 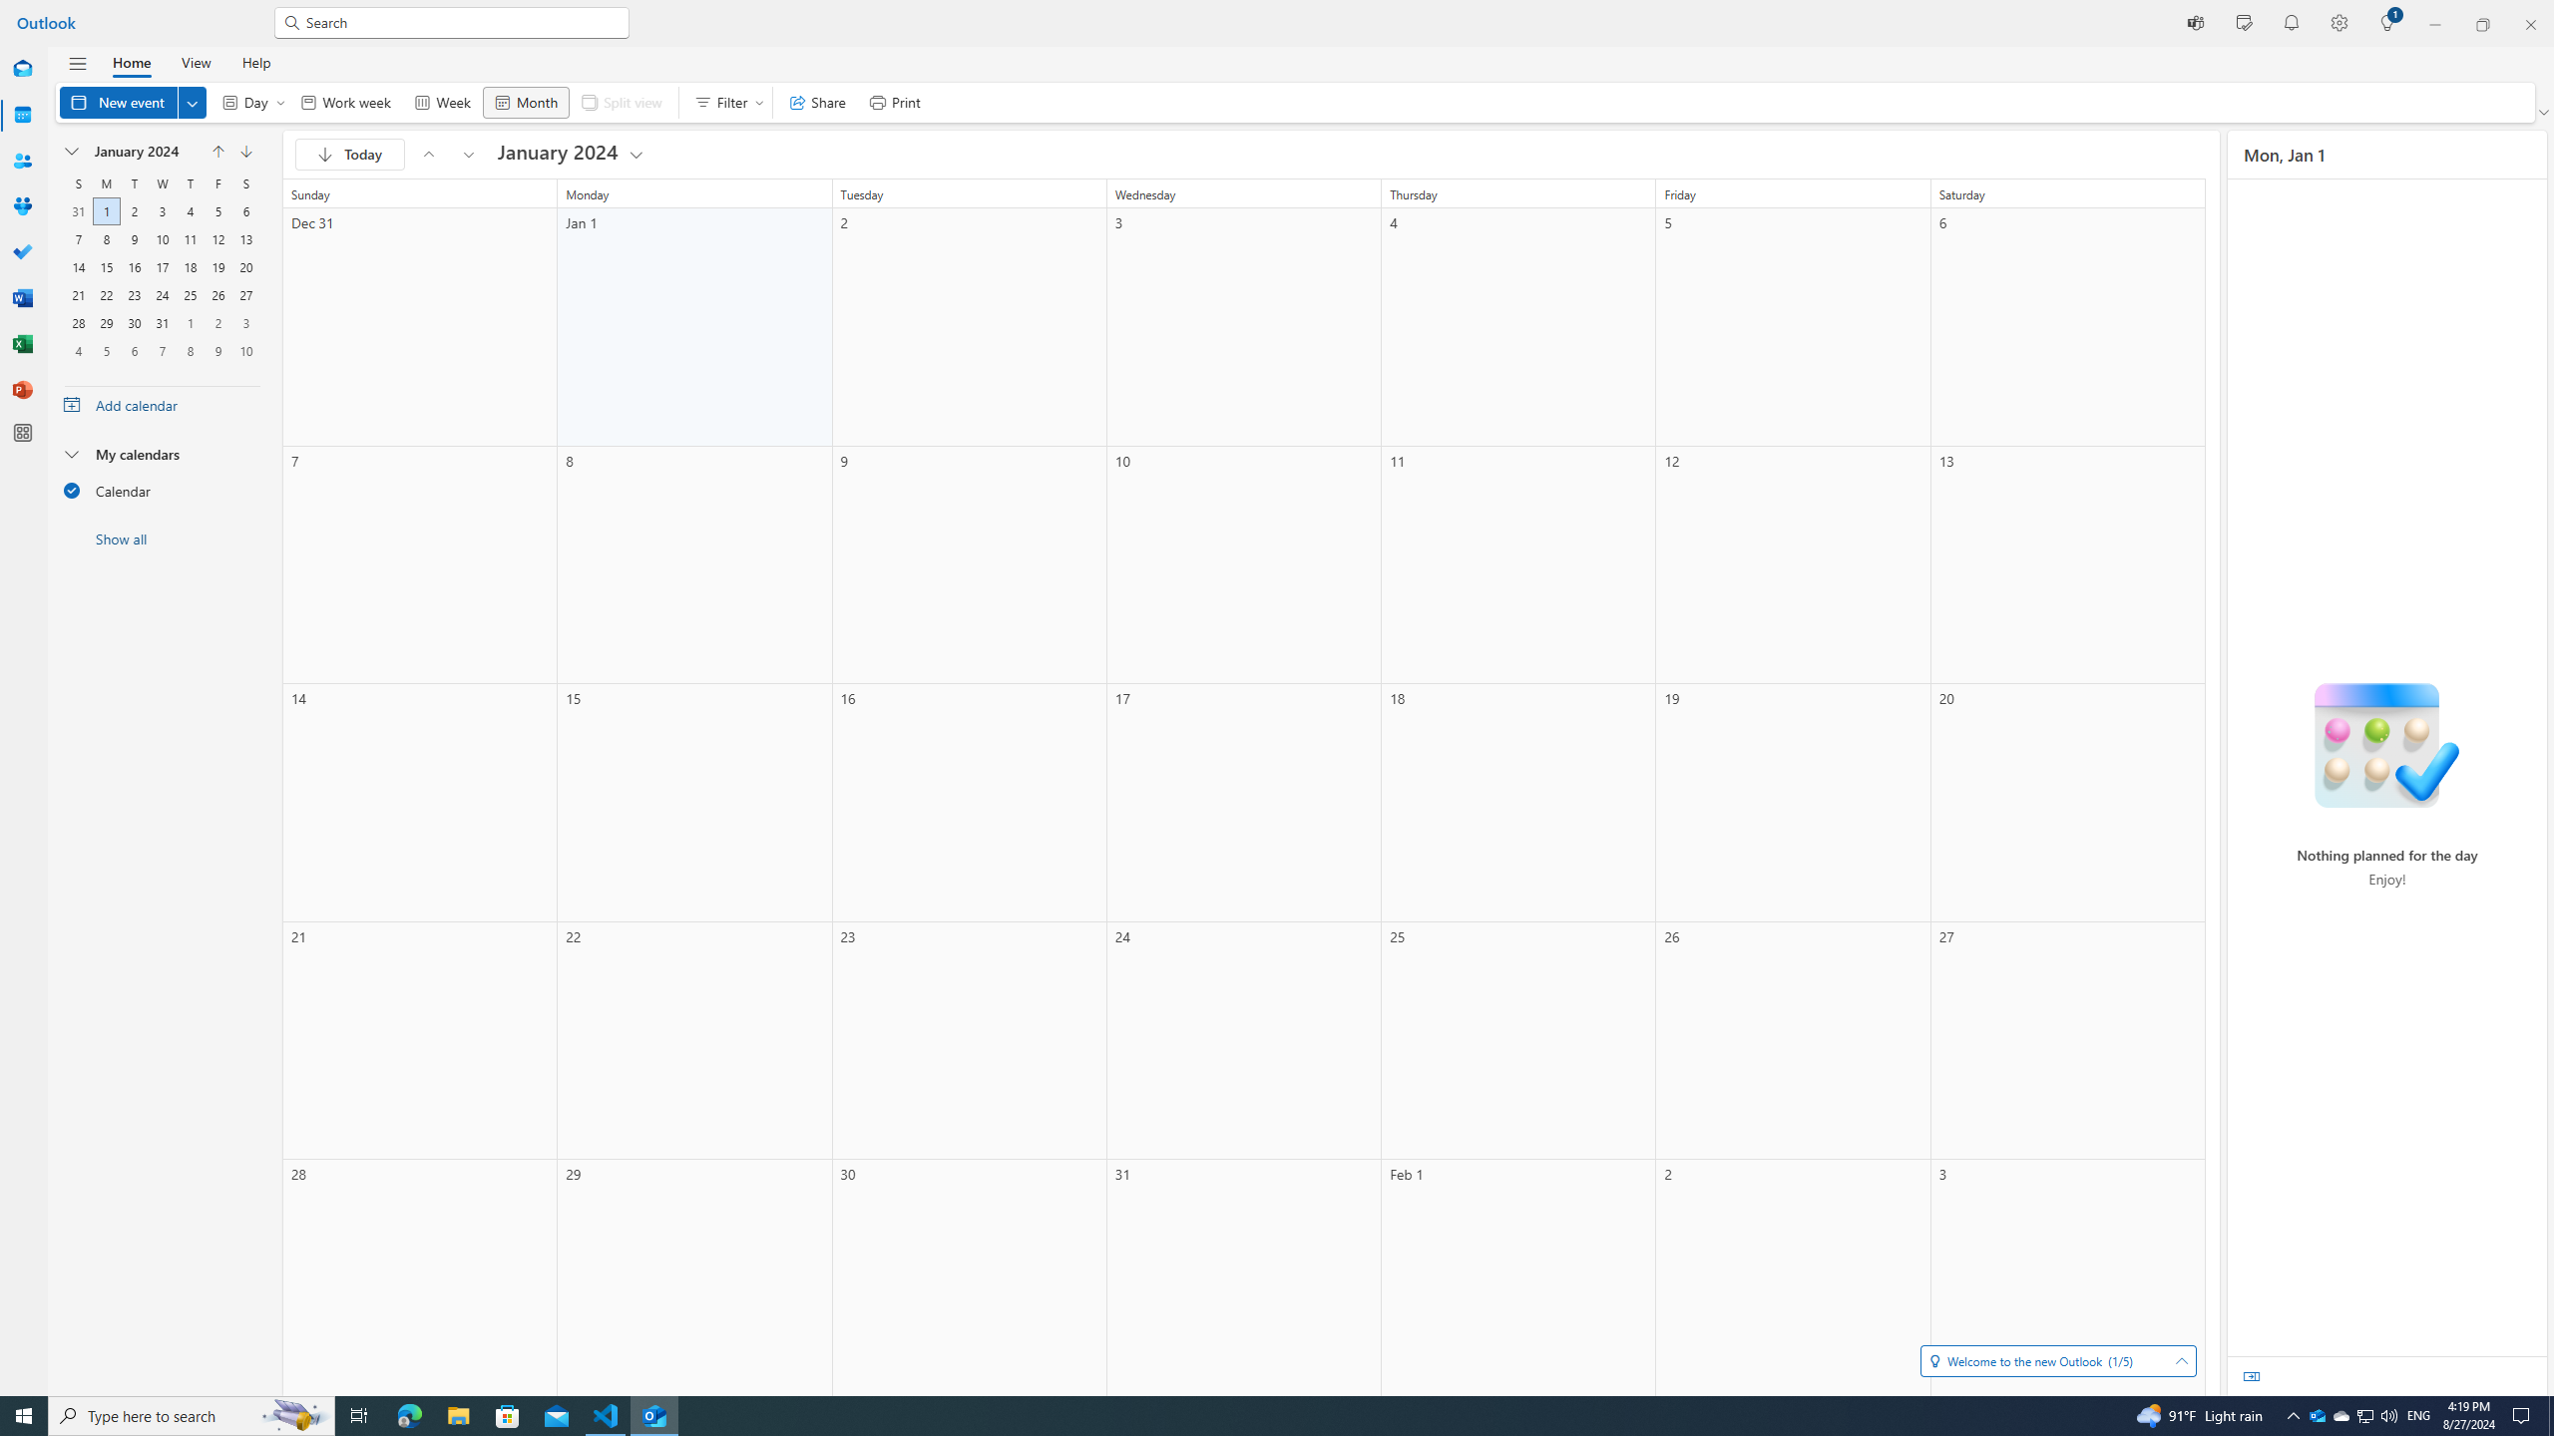 I want to click on Ribbon display options, so click(x=2545, y=112).